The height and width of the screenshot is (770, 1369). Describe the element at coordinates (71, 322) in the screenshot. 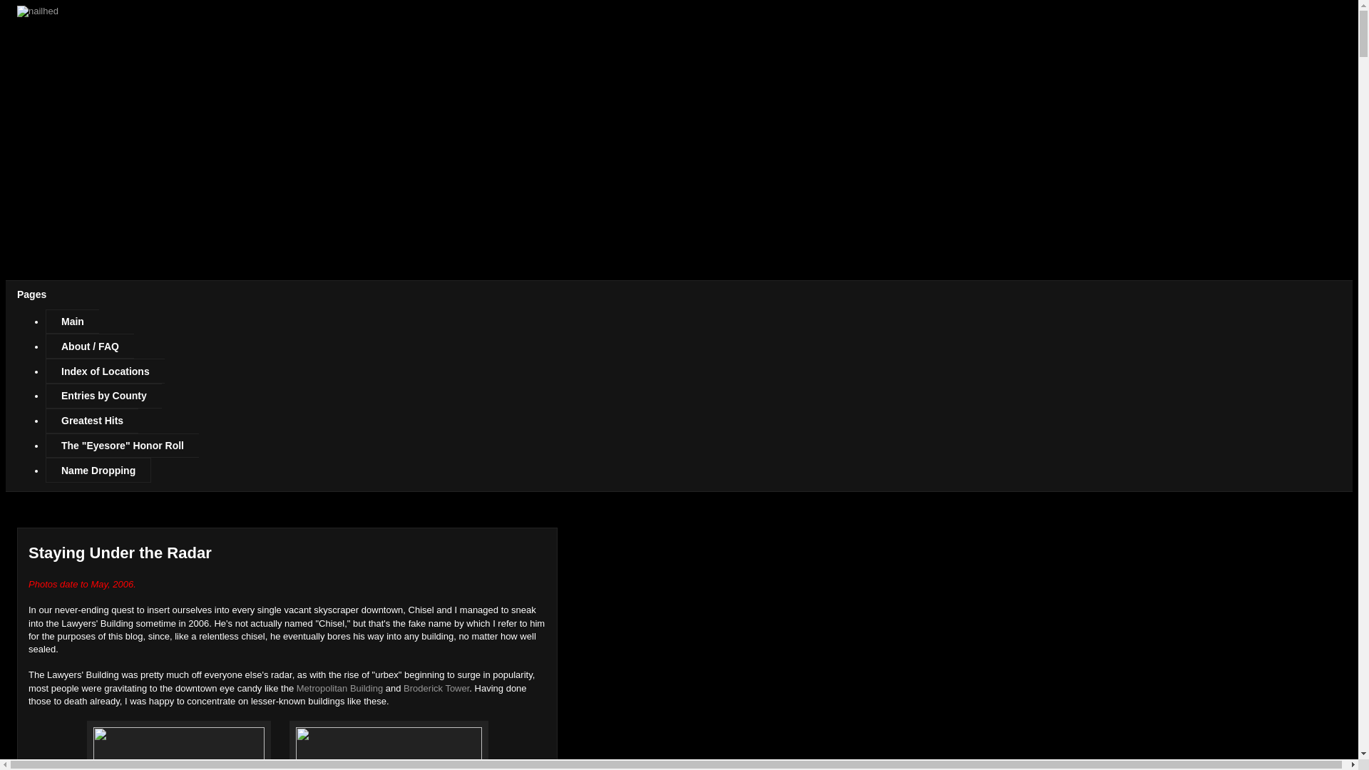

I see `Main` at that location.